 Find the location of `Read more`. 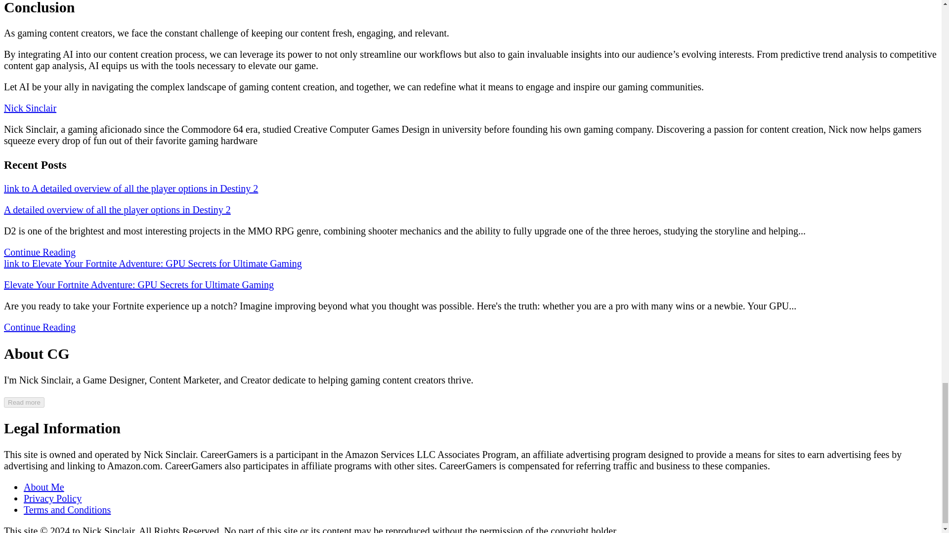

Read more is located at coordinates (24, 402).